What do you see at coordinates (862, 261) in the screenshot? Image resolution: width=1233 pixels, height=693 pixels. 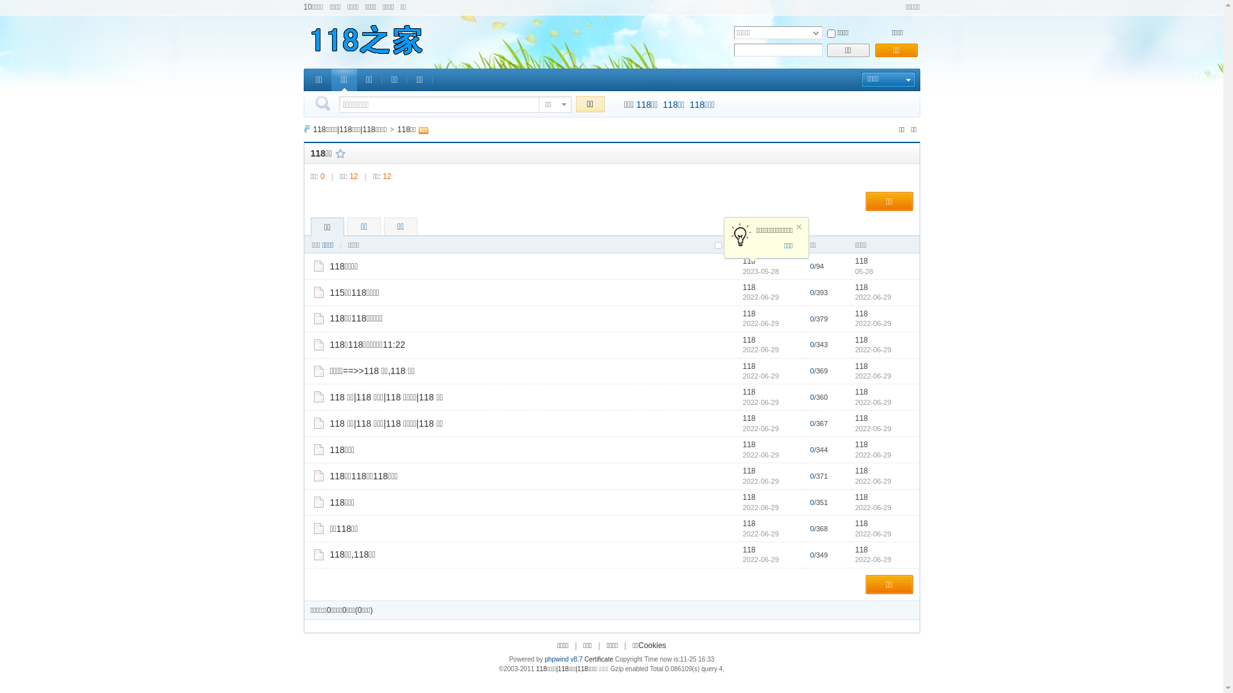 I see `118` at bounding box center [862, 261].